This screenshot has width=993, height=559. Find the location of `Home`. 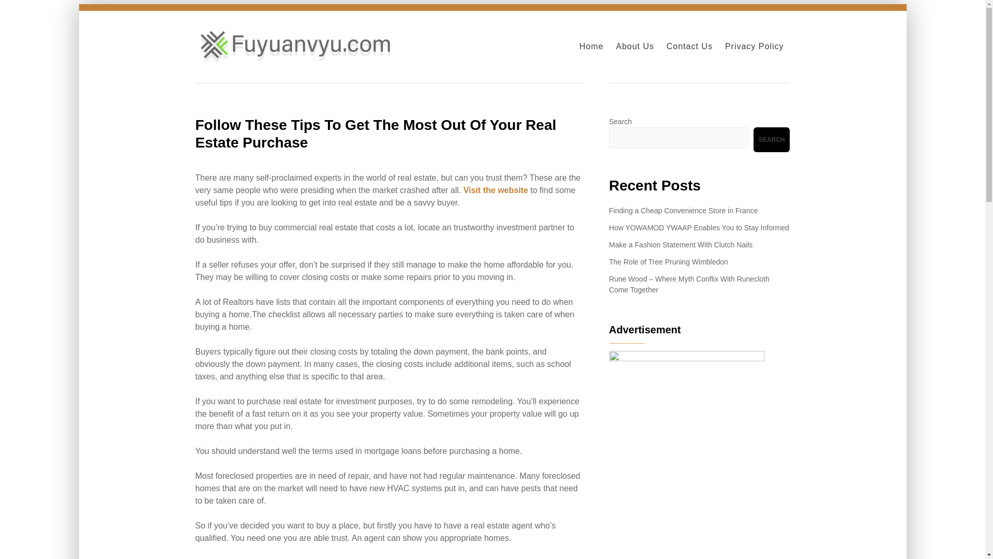

Home is located at coordinates (591, 47).